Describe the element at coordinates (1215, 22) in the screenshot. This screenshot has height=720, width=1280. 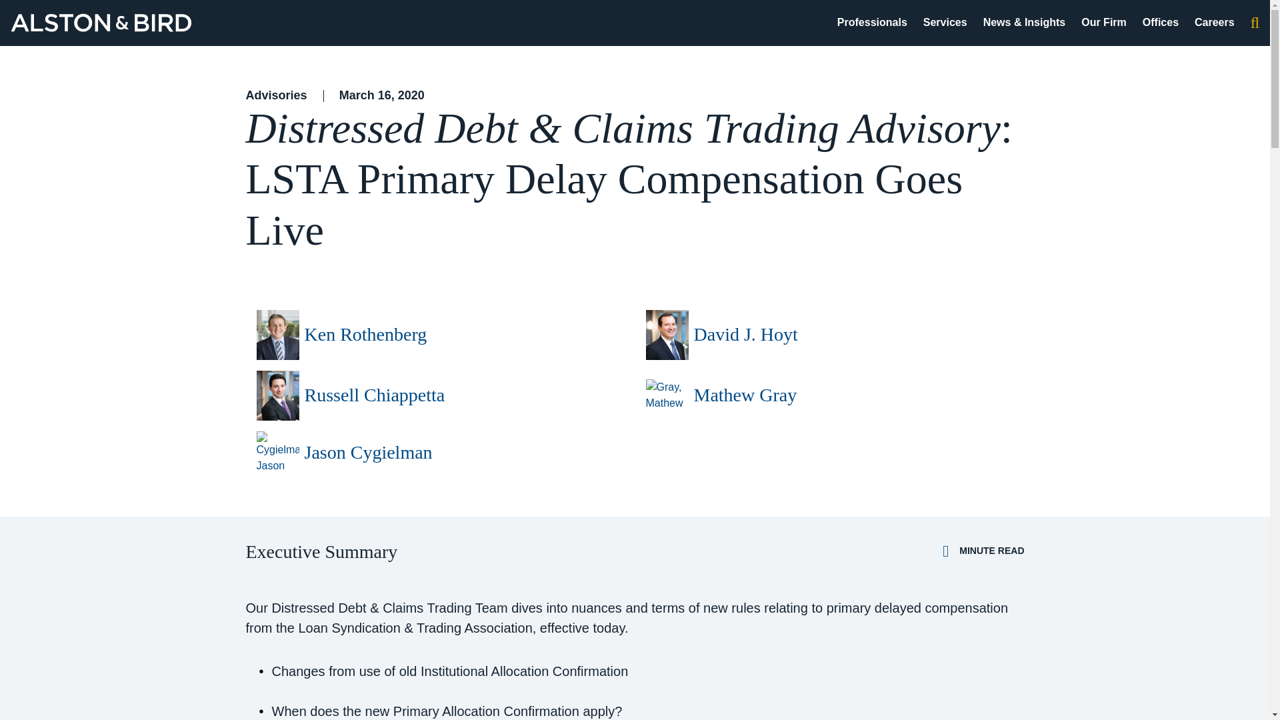
I see `Careers` at that location.